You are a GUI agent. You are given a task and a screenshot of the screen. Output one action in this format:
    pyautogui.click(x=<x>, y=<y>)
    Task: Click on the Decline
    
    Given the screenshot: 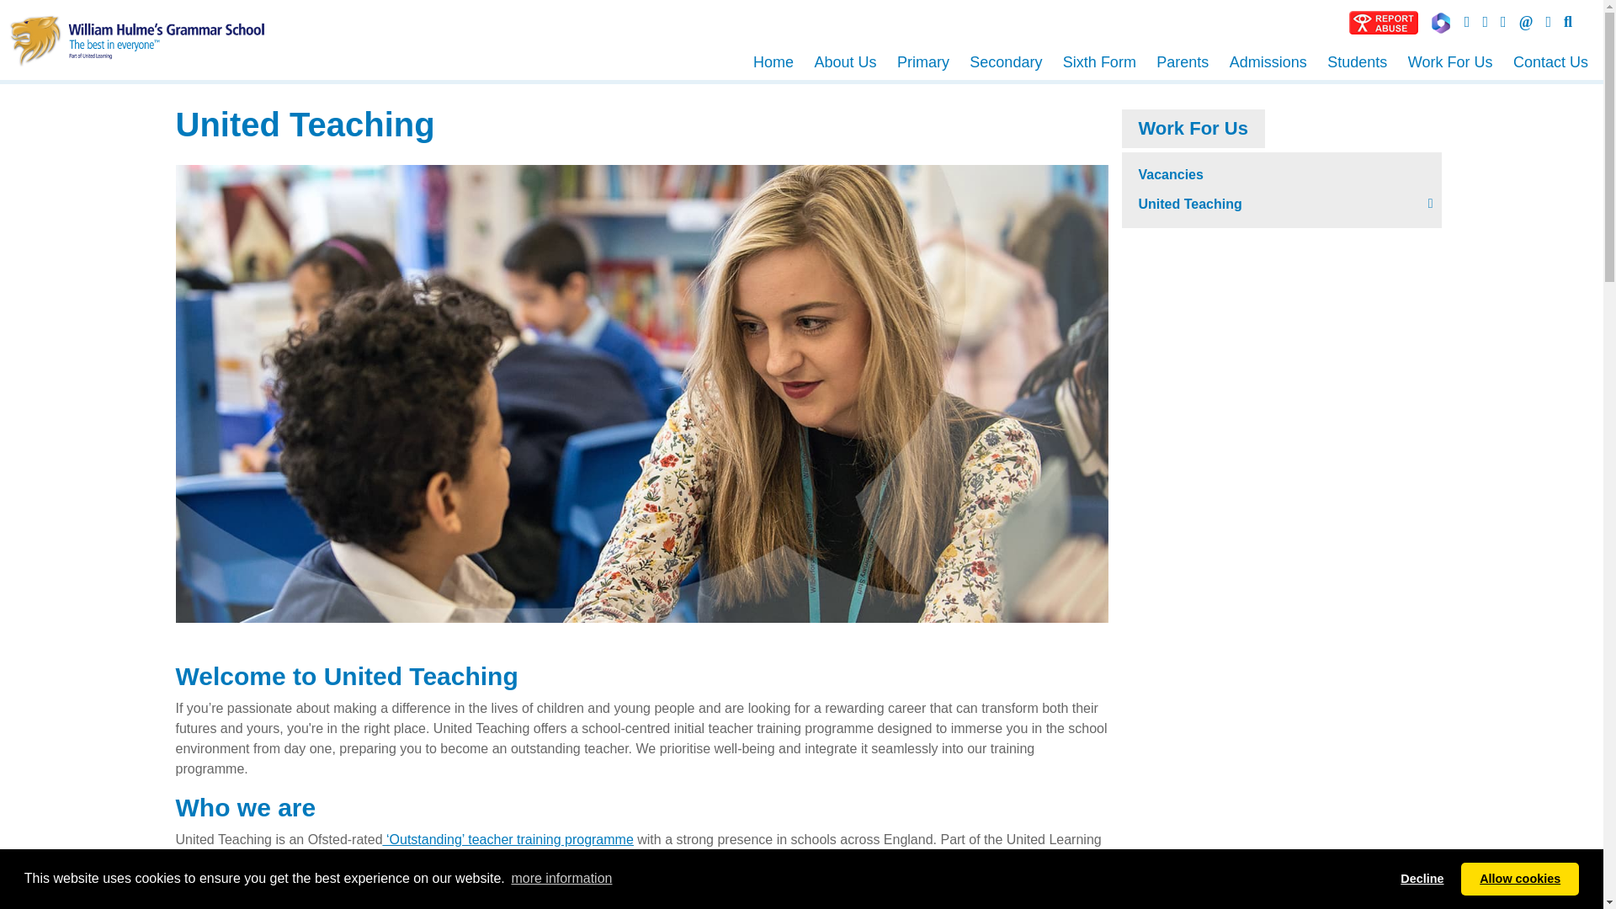 What is the action you would take?
    pyautogui.click(x=1422, y=878)
    